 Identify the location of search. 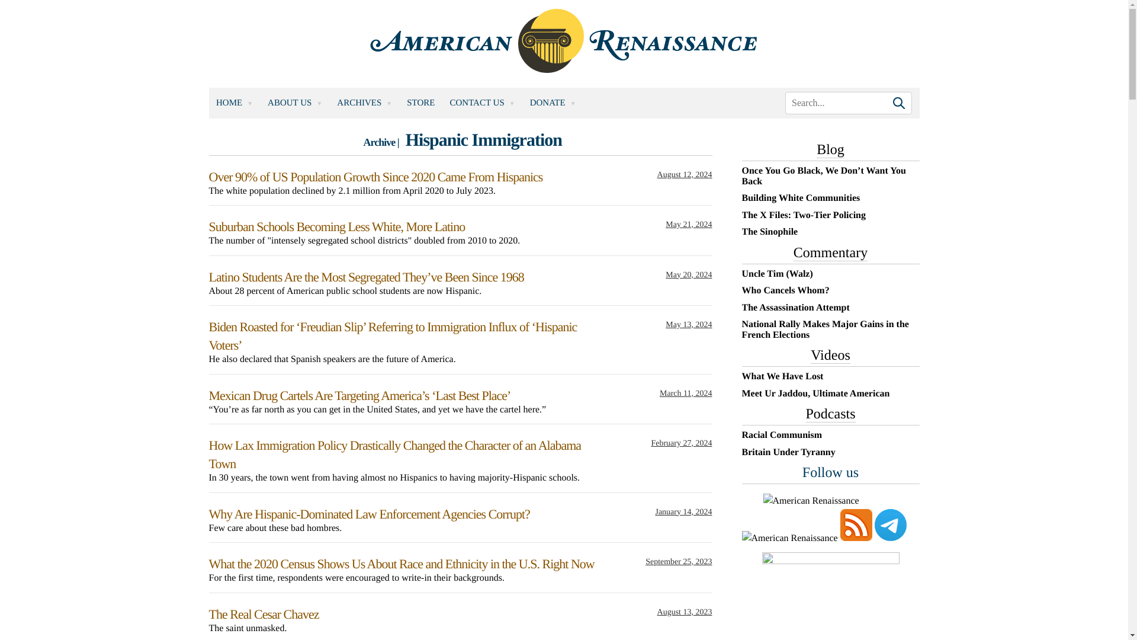
(848, 103).